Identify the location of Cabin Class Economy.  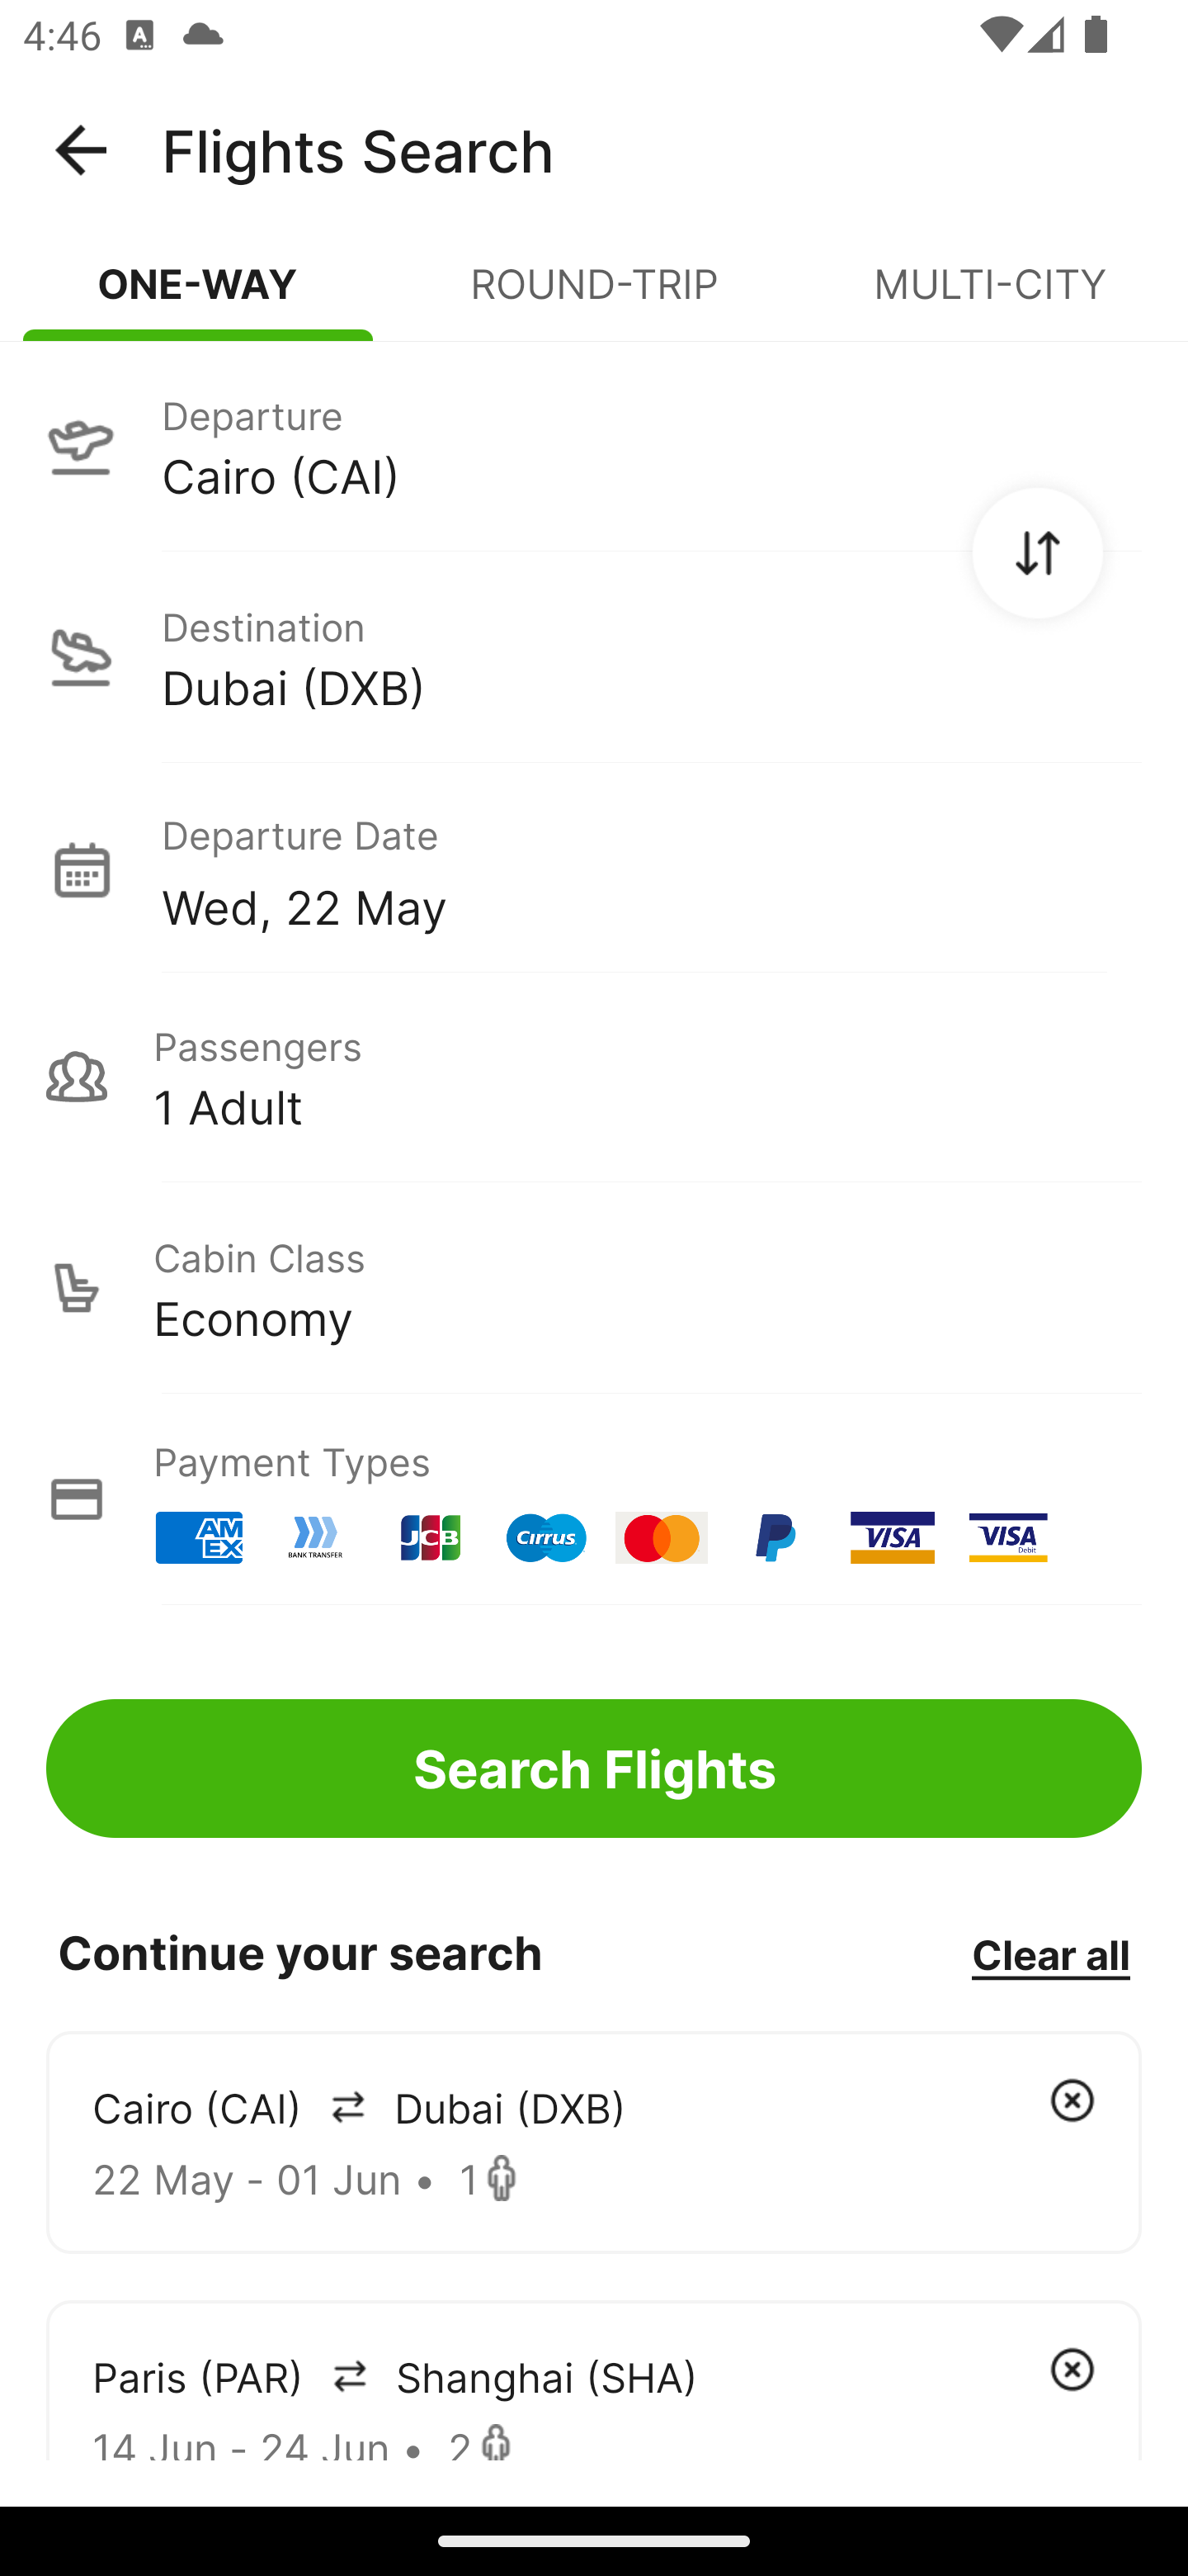
(594, 1288).